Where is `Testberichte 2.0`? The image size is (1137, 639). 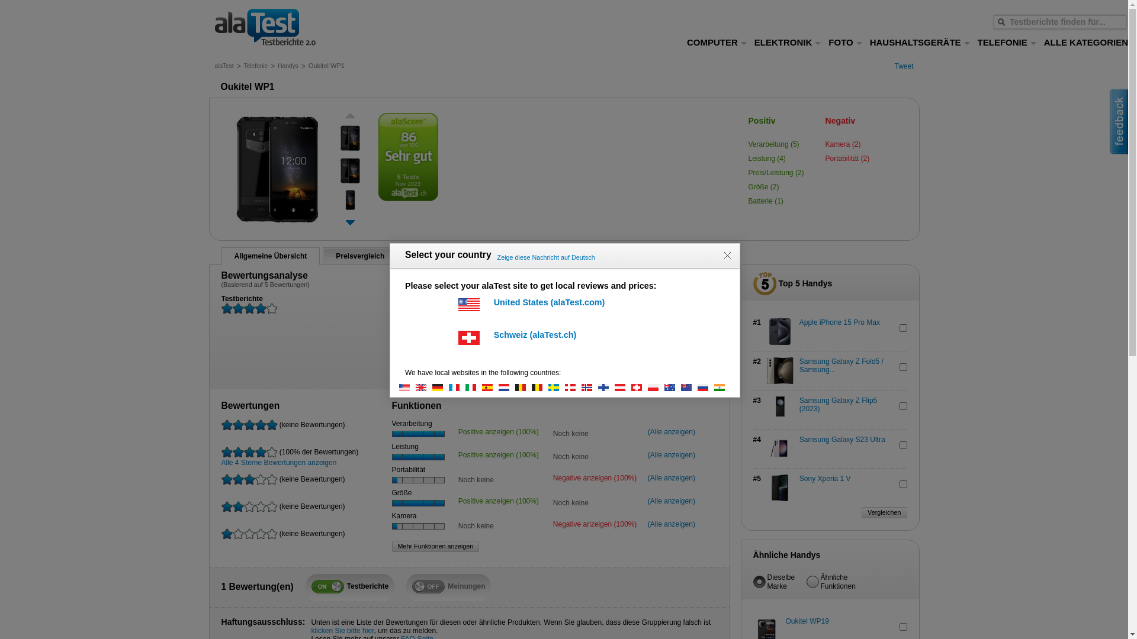 Testberichte 2.0 is located at coordinates (285, 28).